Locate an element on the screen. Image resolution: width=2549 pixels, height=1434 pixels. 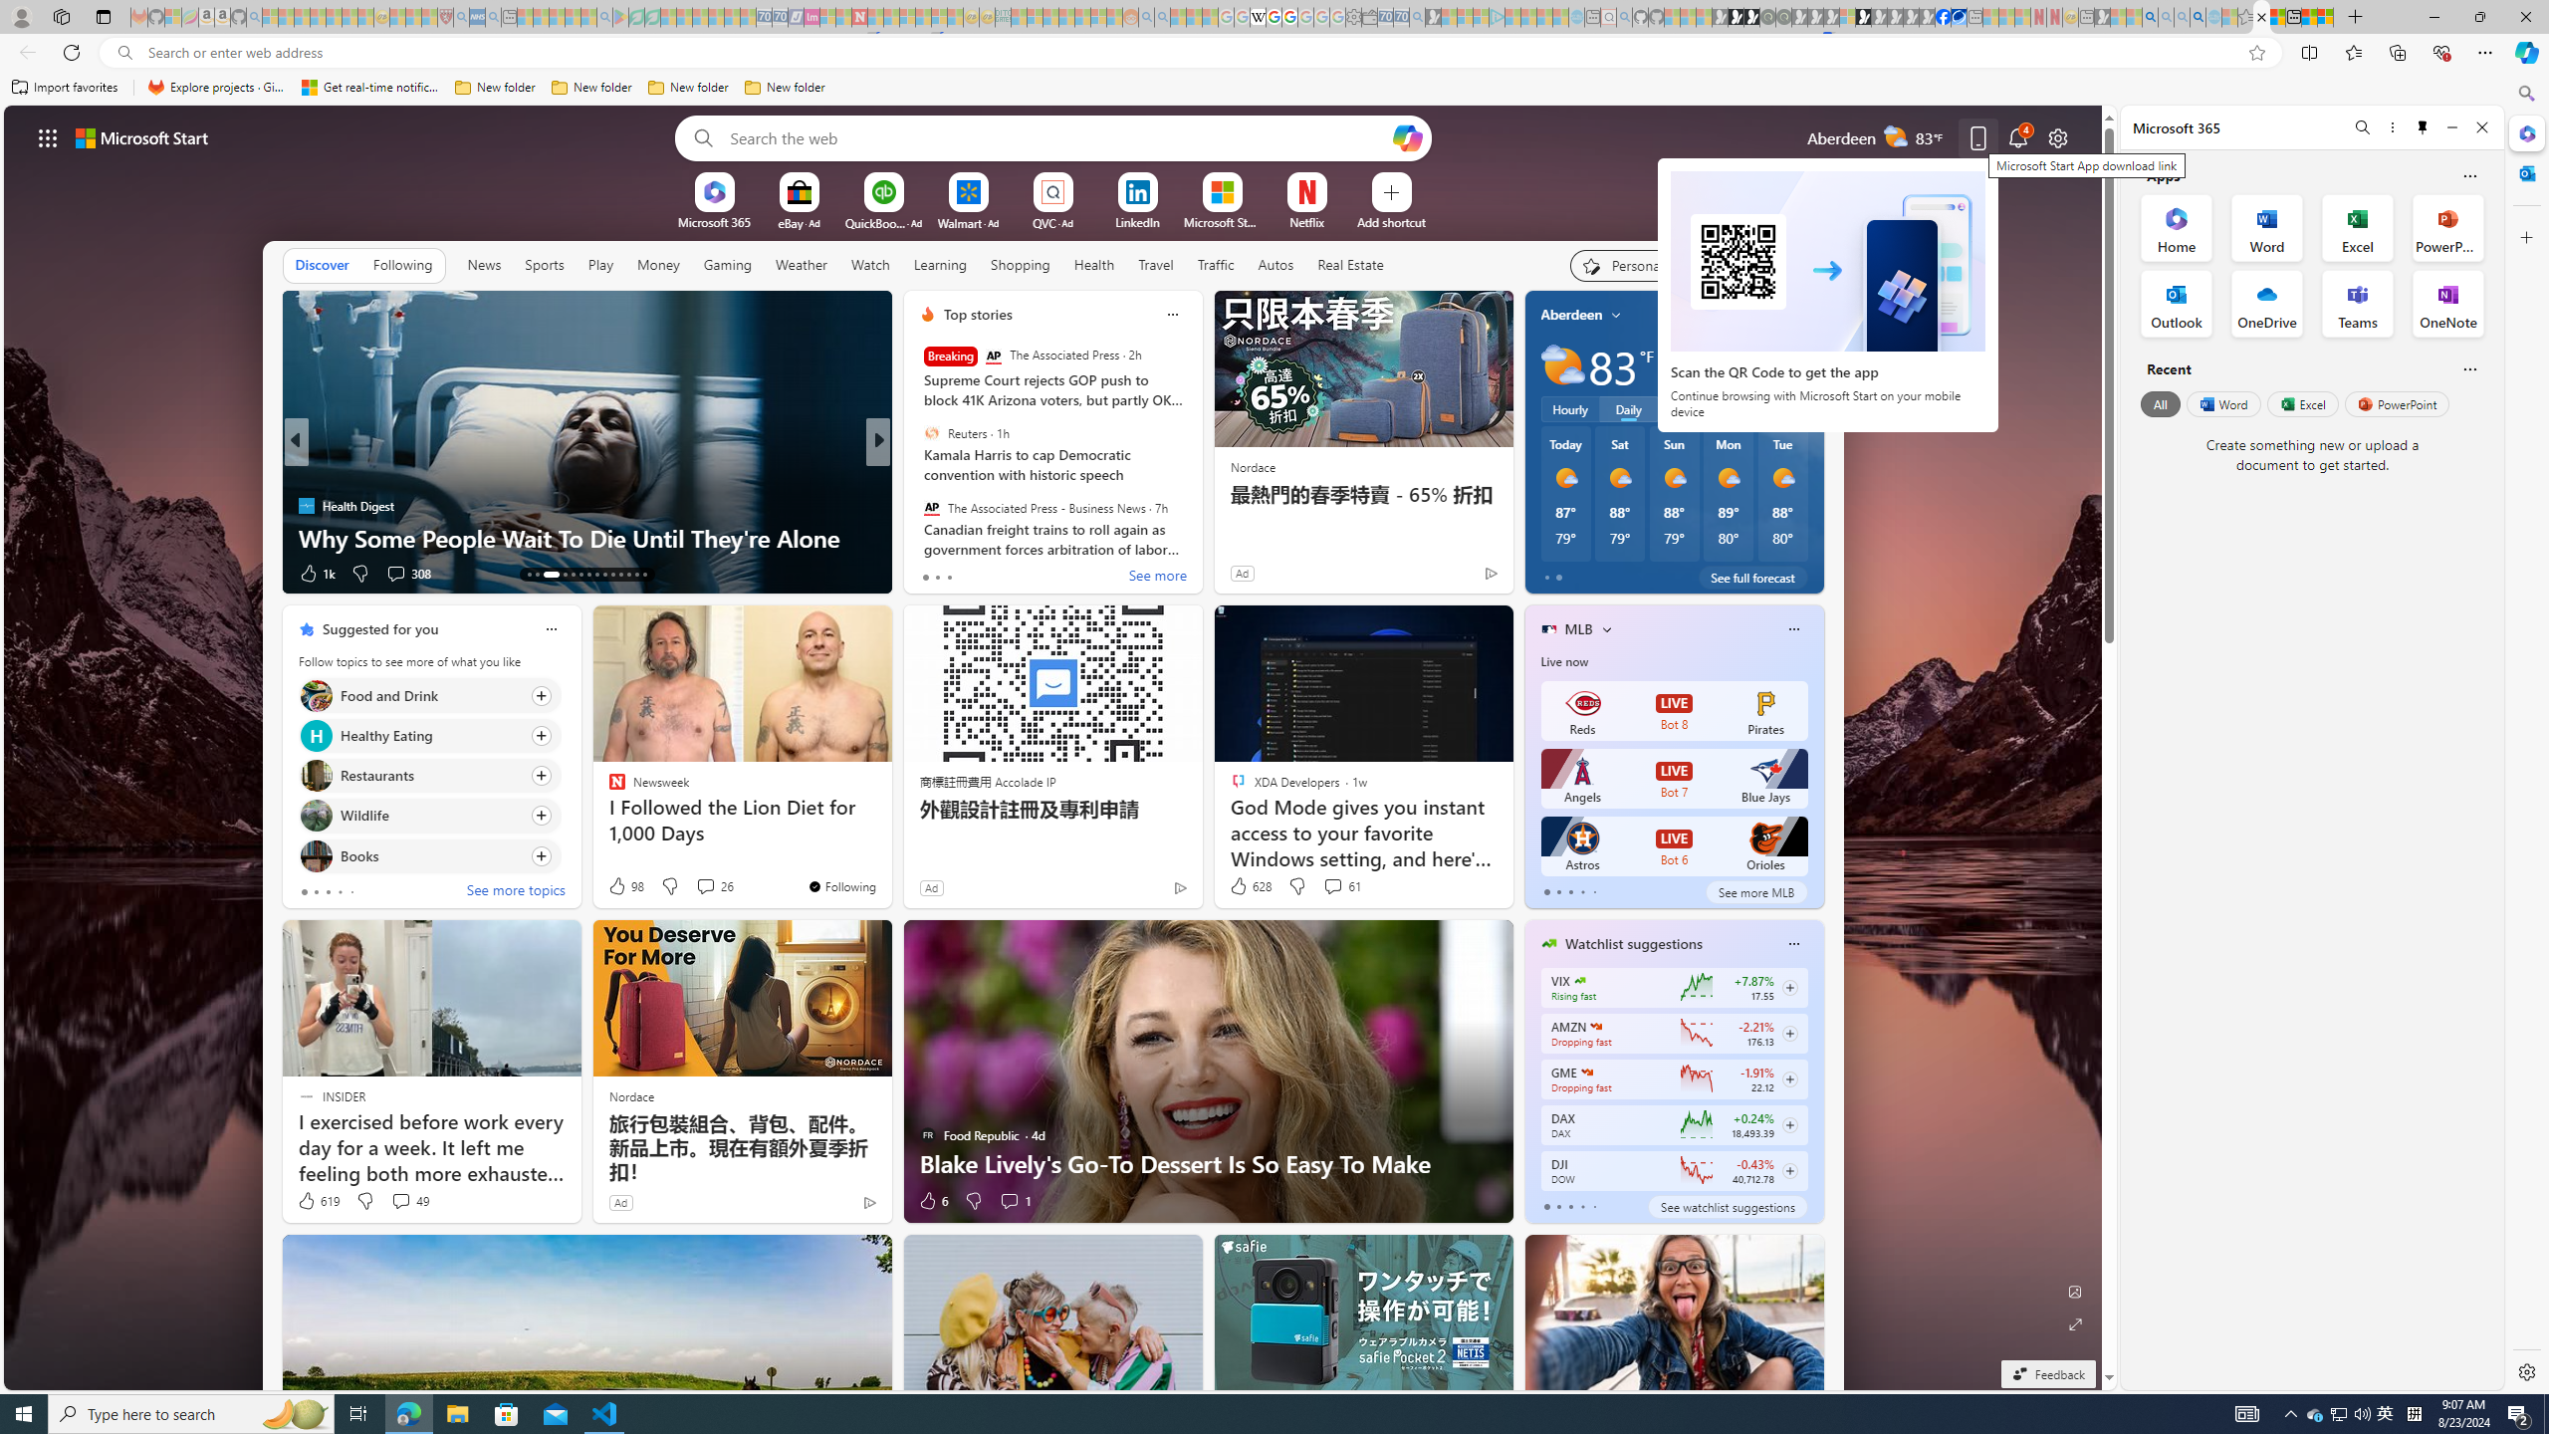
AutomationID: tab-13 is located at coordinates (529, 575).